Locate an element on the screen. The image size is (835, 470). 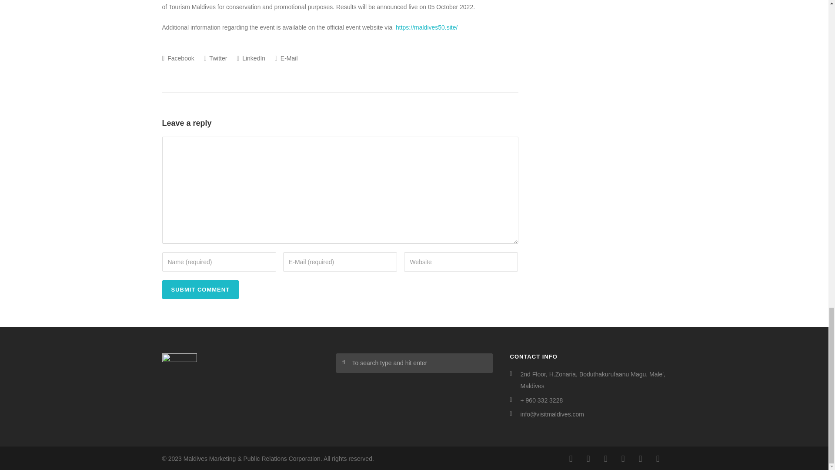
Twitter is located at coordinates (640, 458).